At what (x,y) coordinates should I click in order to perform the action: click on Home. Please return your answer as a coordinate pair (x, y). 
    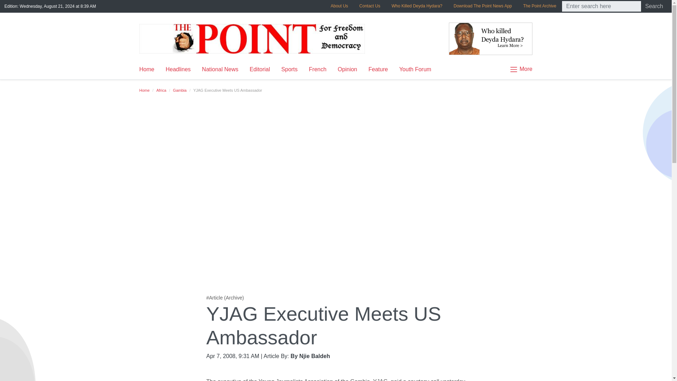
    Looking at the image, I should click on (150, 69).